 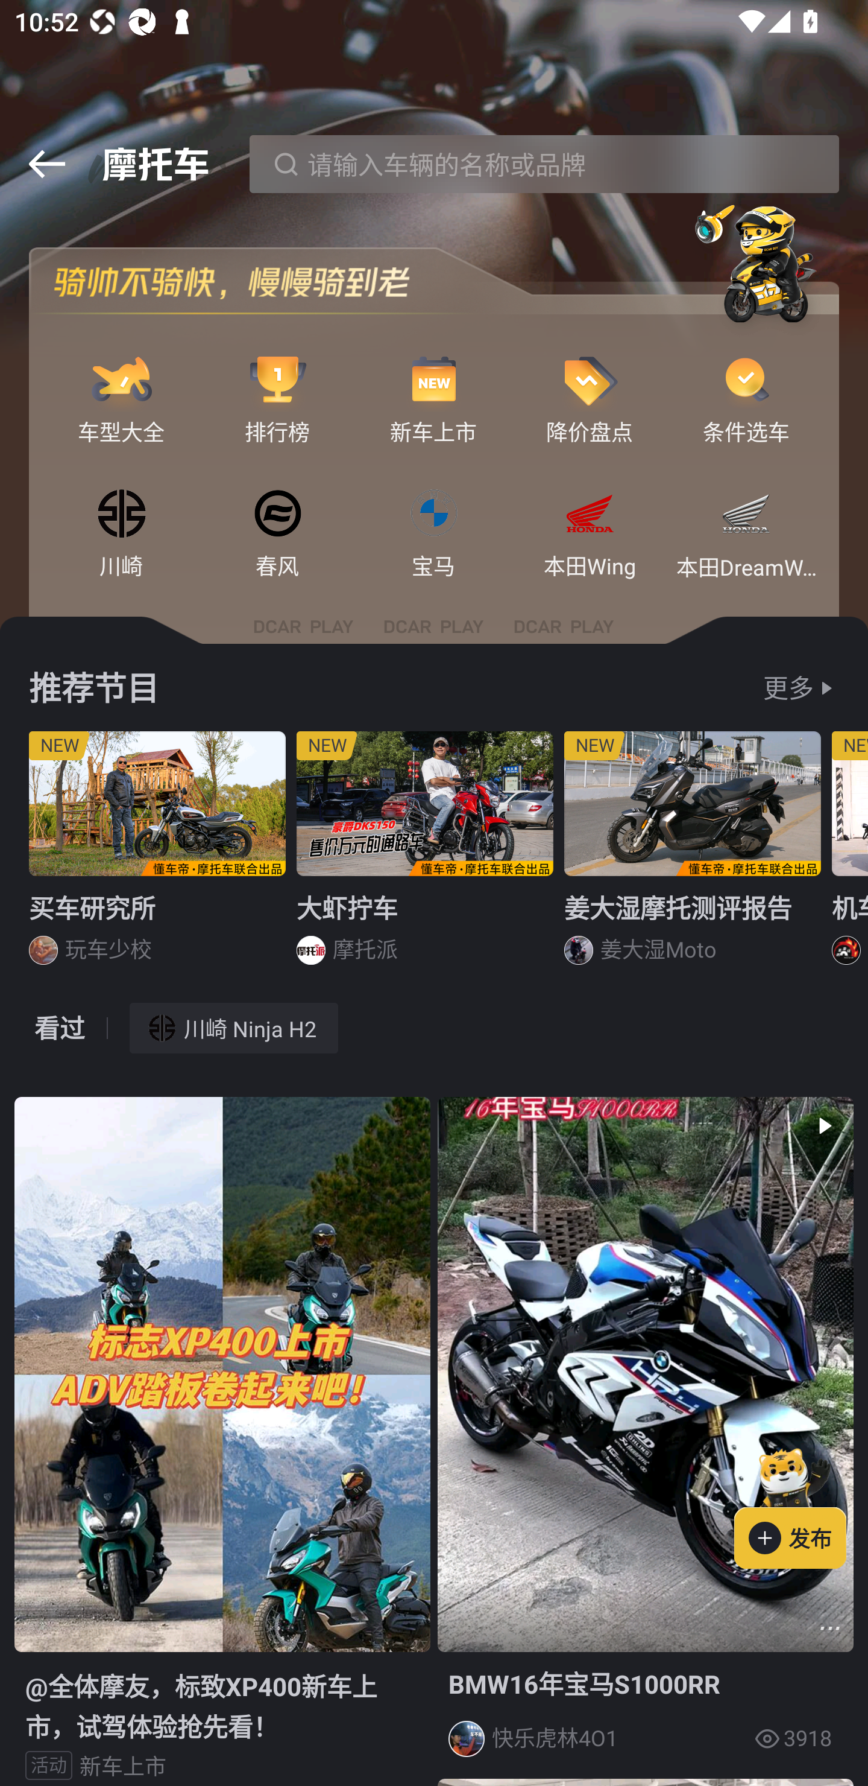 What do you see at coordinates (425, 856) in the screenshot?
I see `NEW 大虾拧车 摩托派` at bounding box center [425, 856].